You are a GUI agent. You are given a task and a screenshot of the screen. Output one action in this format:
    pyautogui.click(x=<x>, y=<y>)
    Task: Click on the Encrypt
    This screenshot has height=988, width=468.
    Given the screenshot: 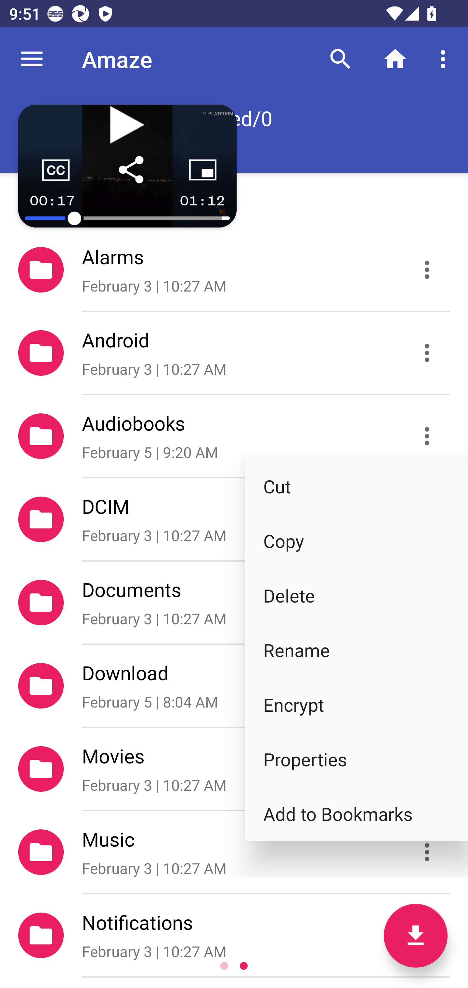 What is the action you would take?
    pyautogui.click(x=357, y=705)
    